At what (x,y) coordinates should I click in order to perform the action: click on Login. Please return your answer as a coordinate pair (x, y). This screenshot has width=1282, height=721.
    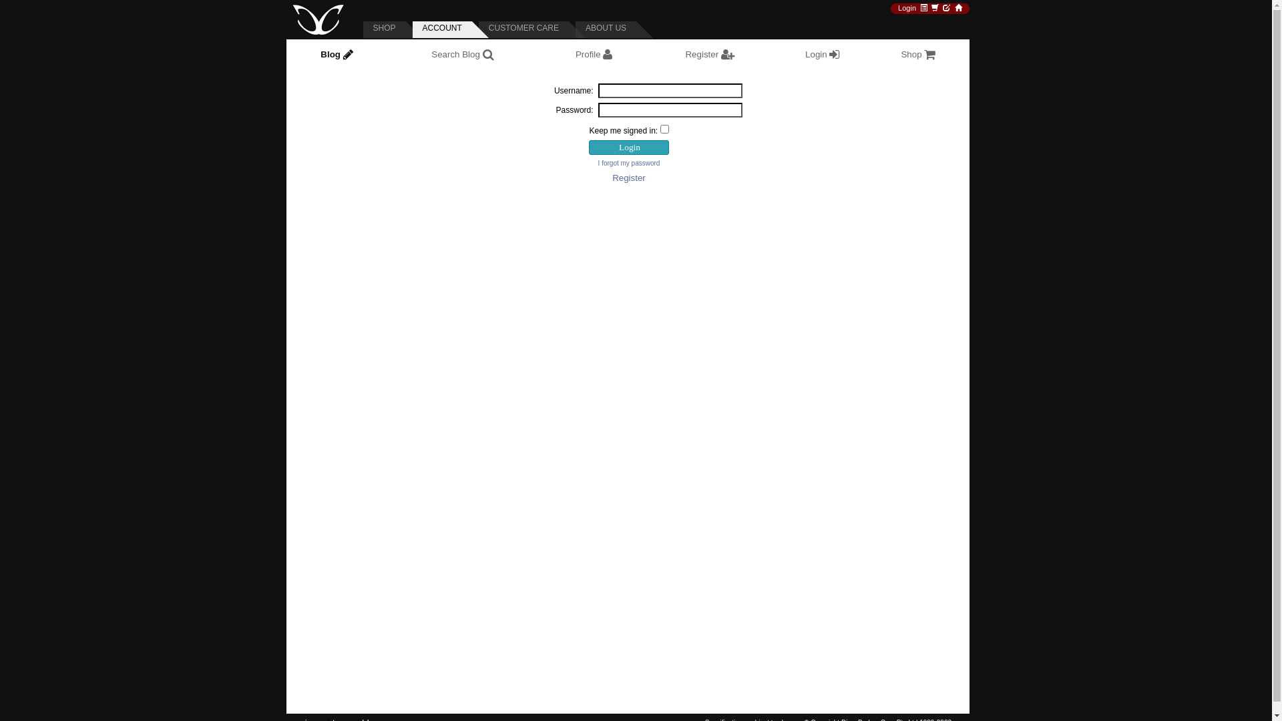
    Looking at the image, I should click on (823, 55).